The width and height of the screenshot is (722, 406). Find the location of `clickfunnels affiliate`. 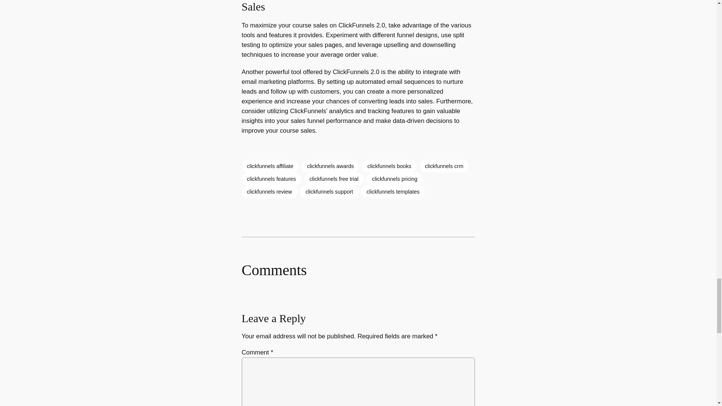

clickfunnels affiliate is located at coordinates (270, 166).